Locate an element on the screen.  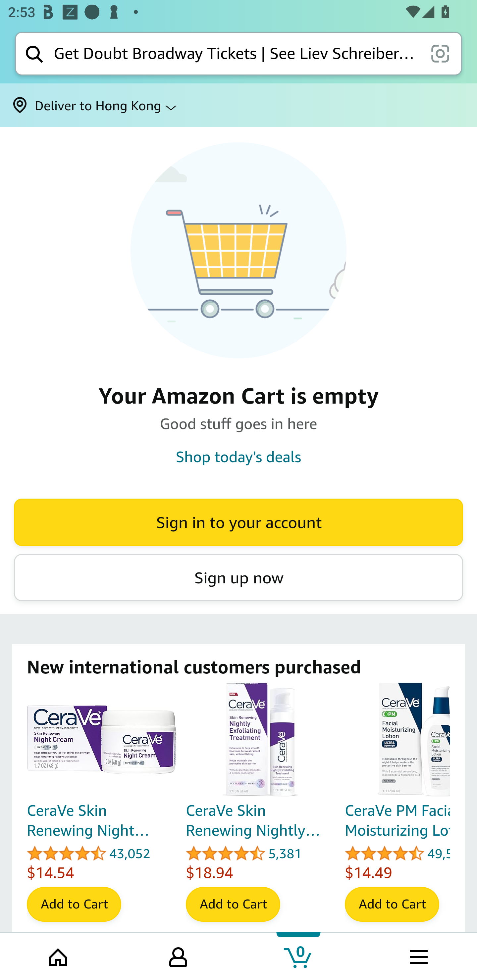
Home Tab 1 of 4 is located at coordinates (59, 956).